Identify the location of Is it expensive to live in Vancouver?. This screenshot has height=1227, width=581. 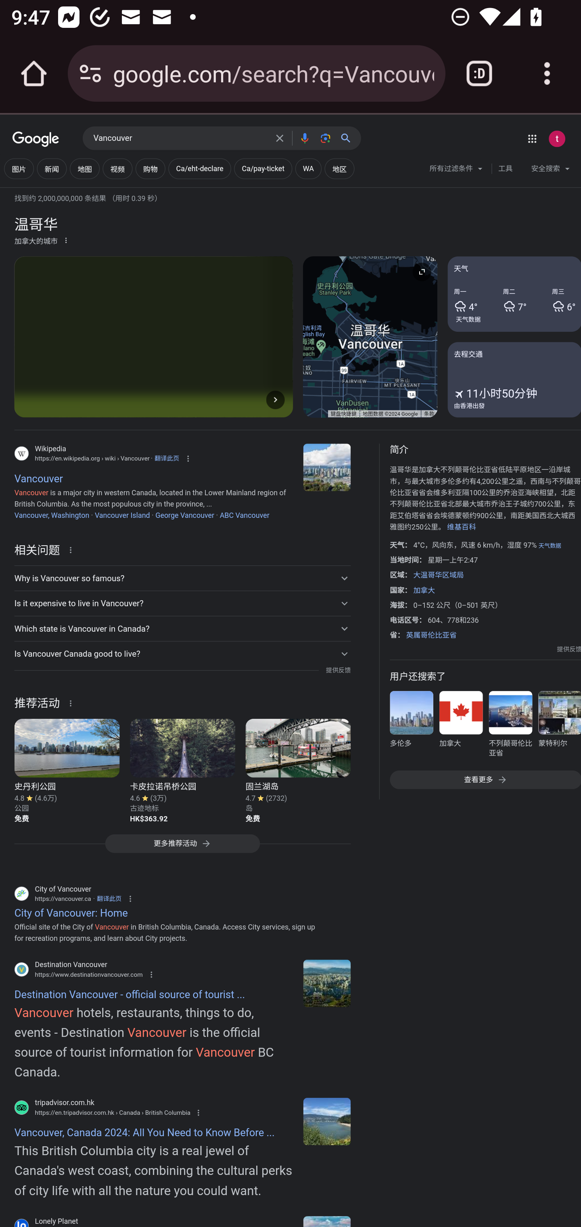
(182, 603).